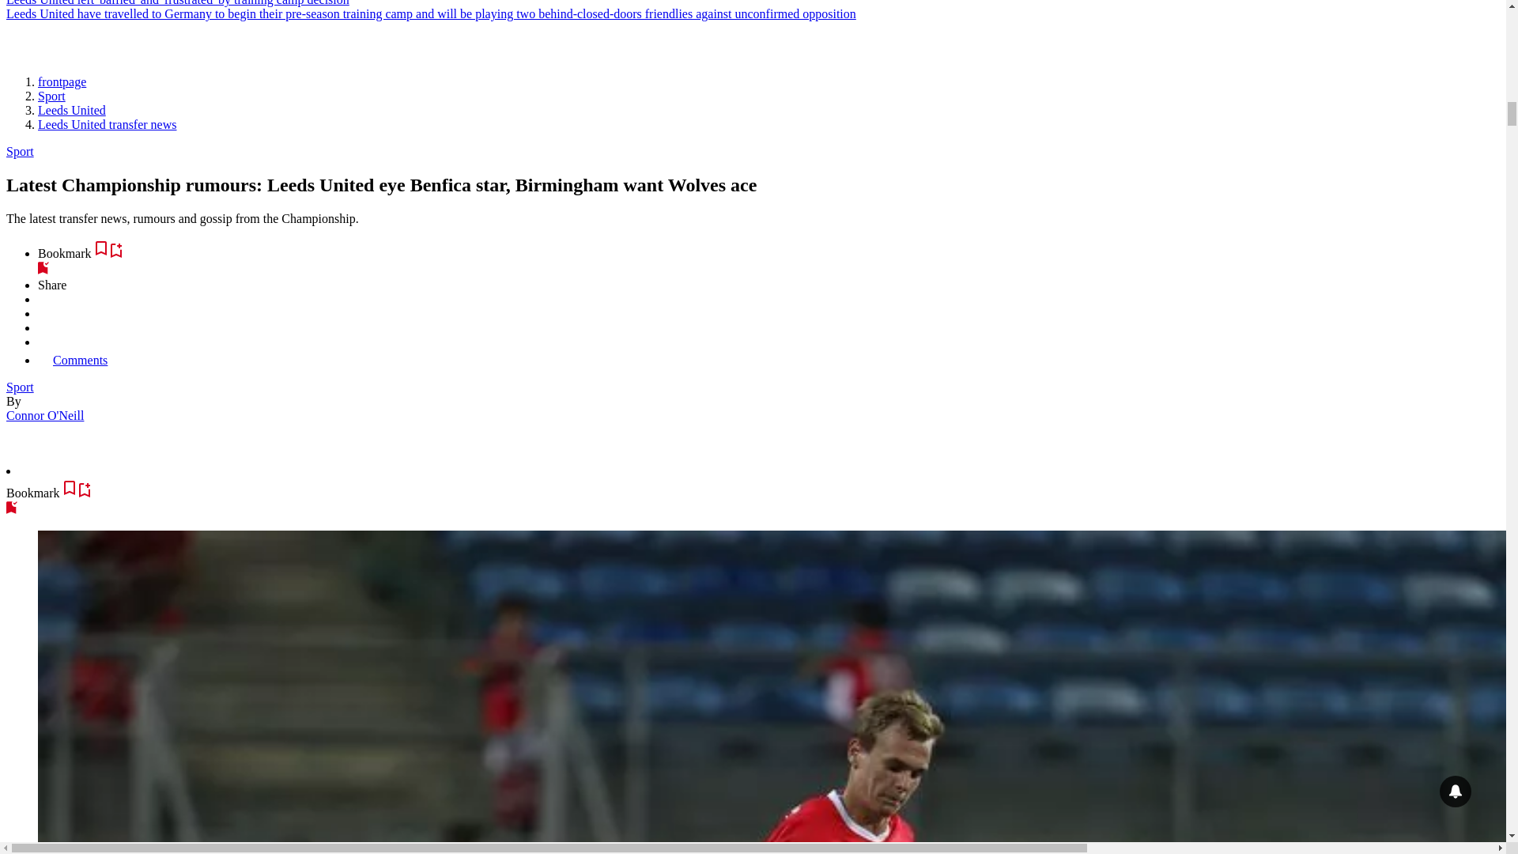  What do you see at coordinates (73, 361) in the screenshot?
I see `Comments` at bounding box center [73, 361].